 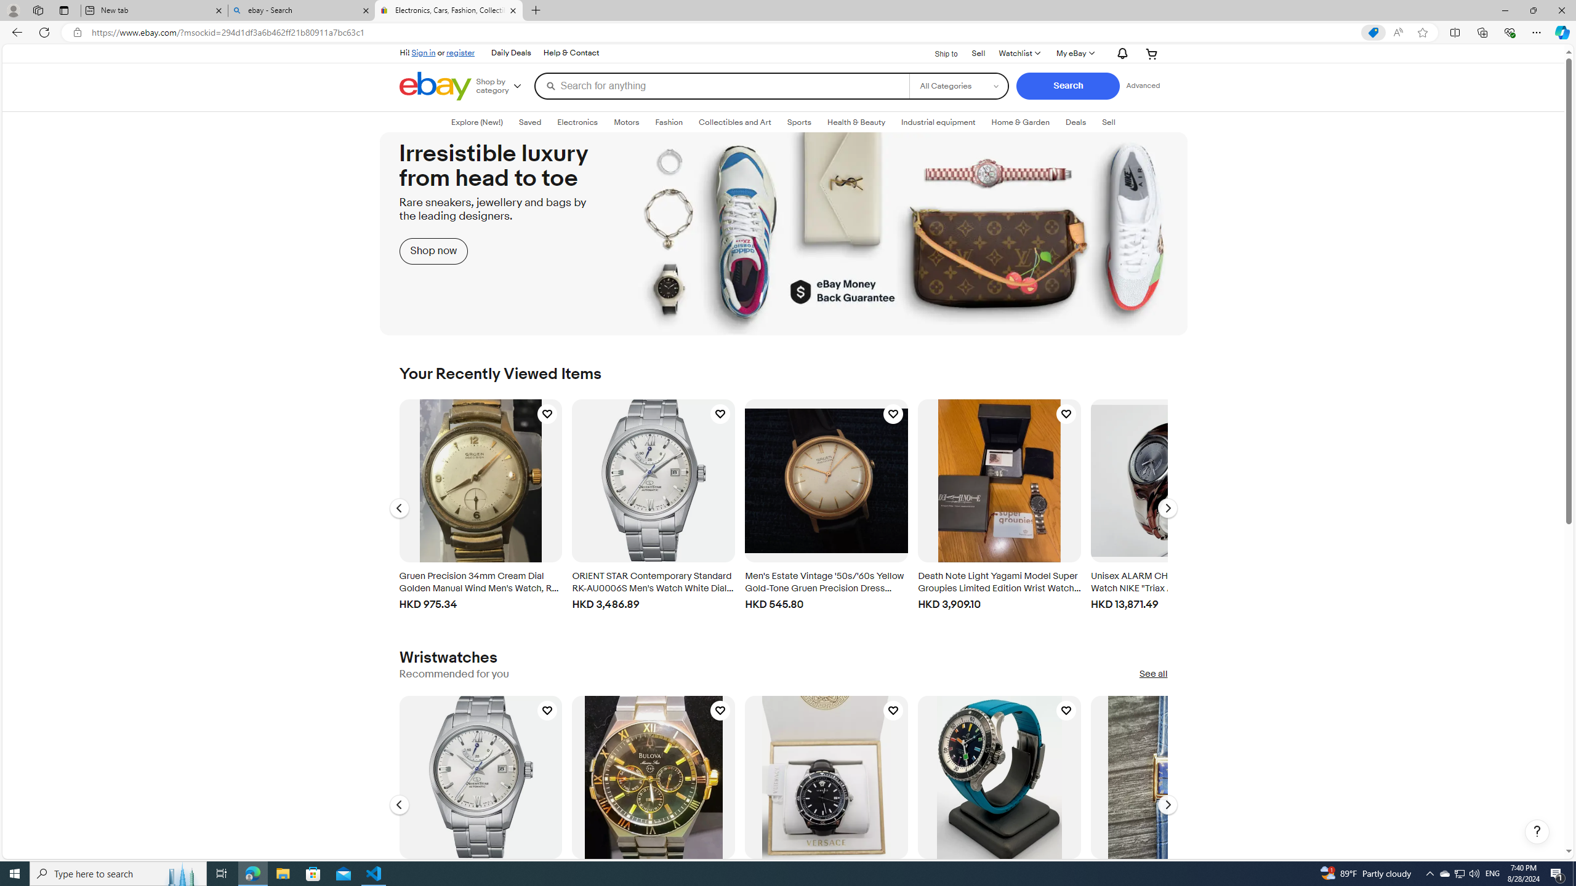 I want to click on Motors, so click(x=626, y=122).